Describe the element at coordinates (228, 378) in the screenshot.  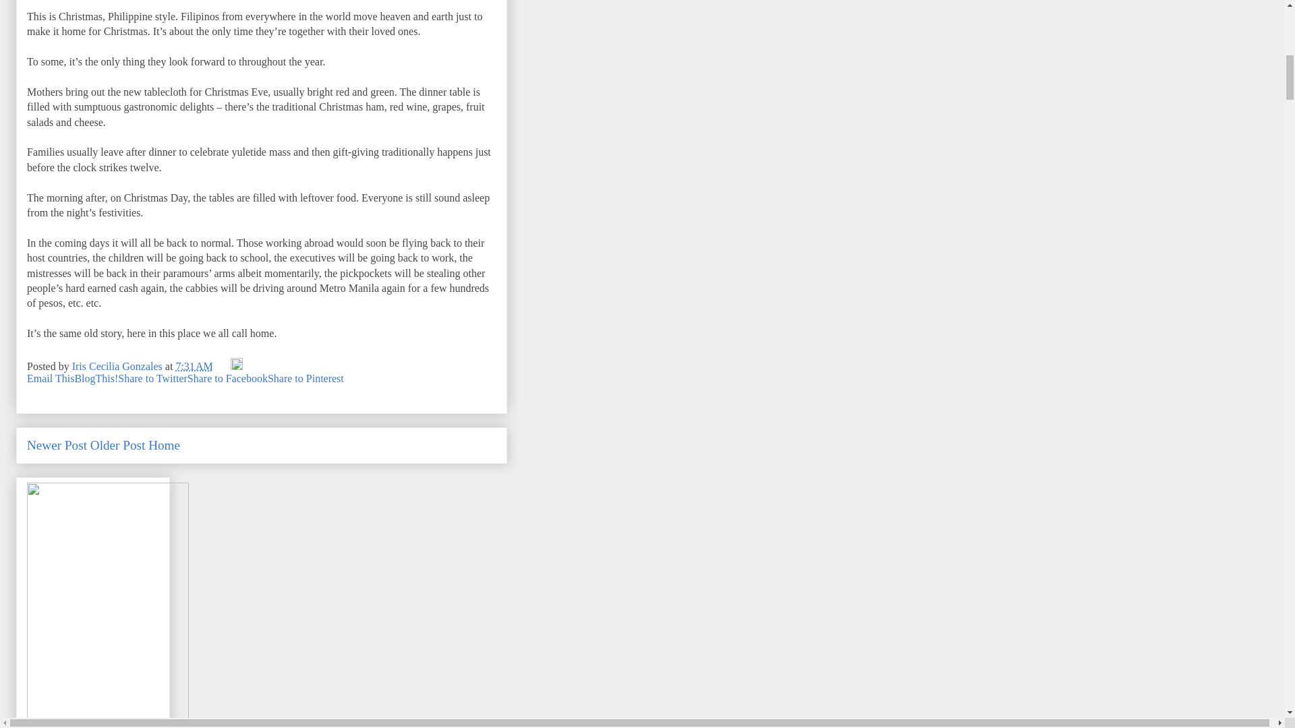
I see `Share to Facebook` at that location.